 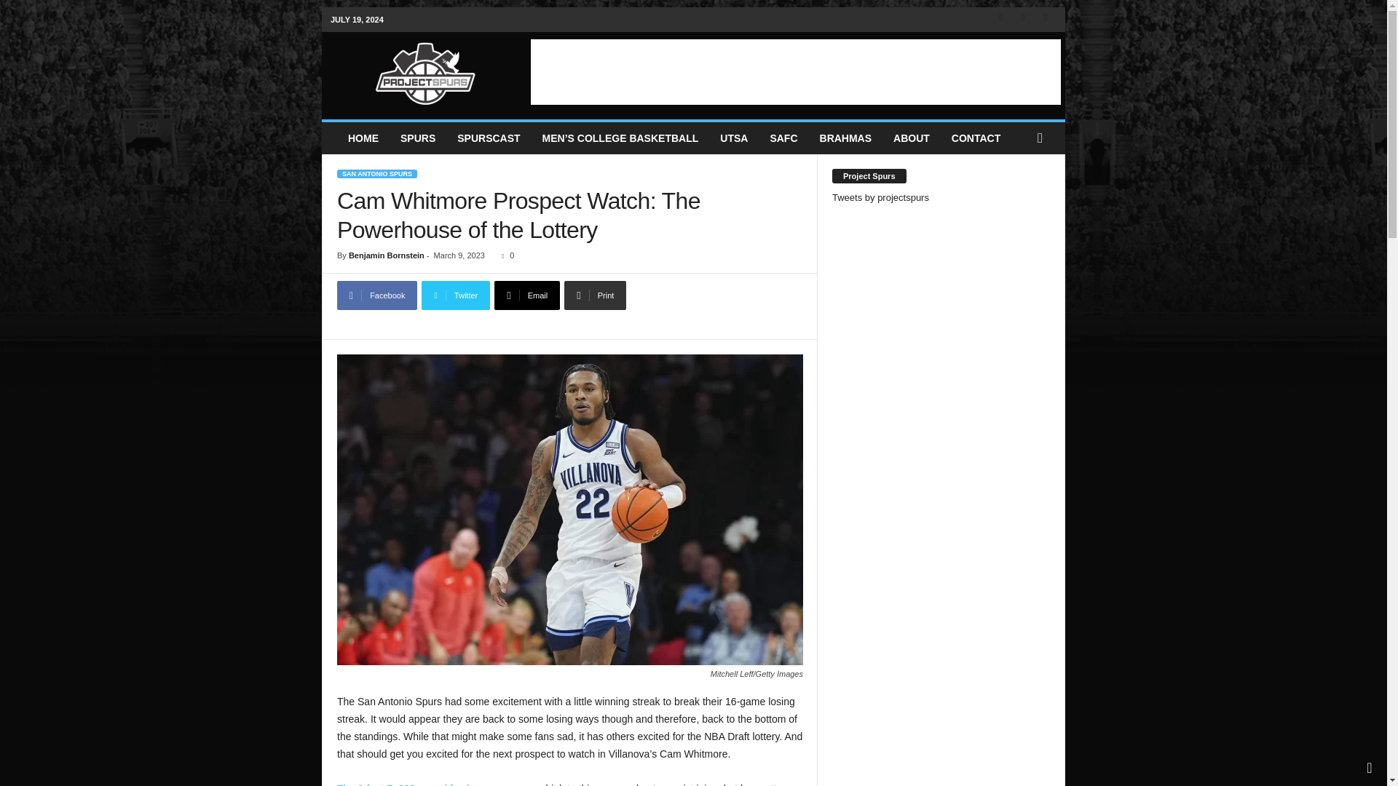 I want to click on Twitter, so click(x=456, y=295).